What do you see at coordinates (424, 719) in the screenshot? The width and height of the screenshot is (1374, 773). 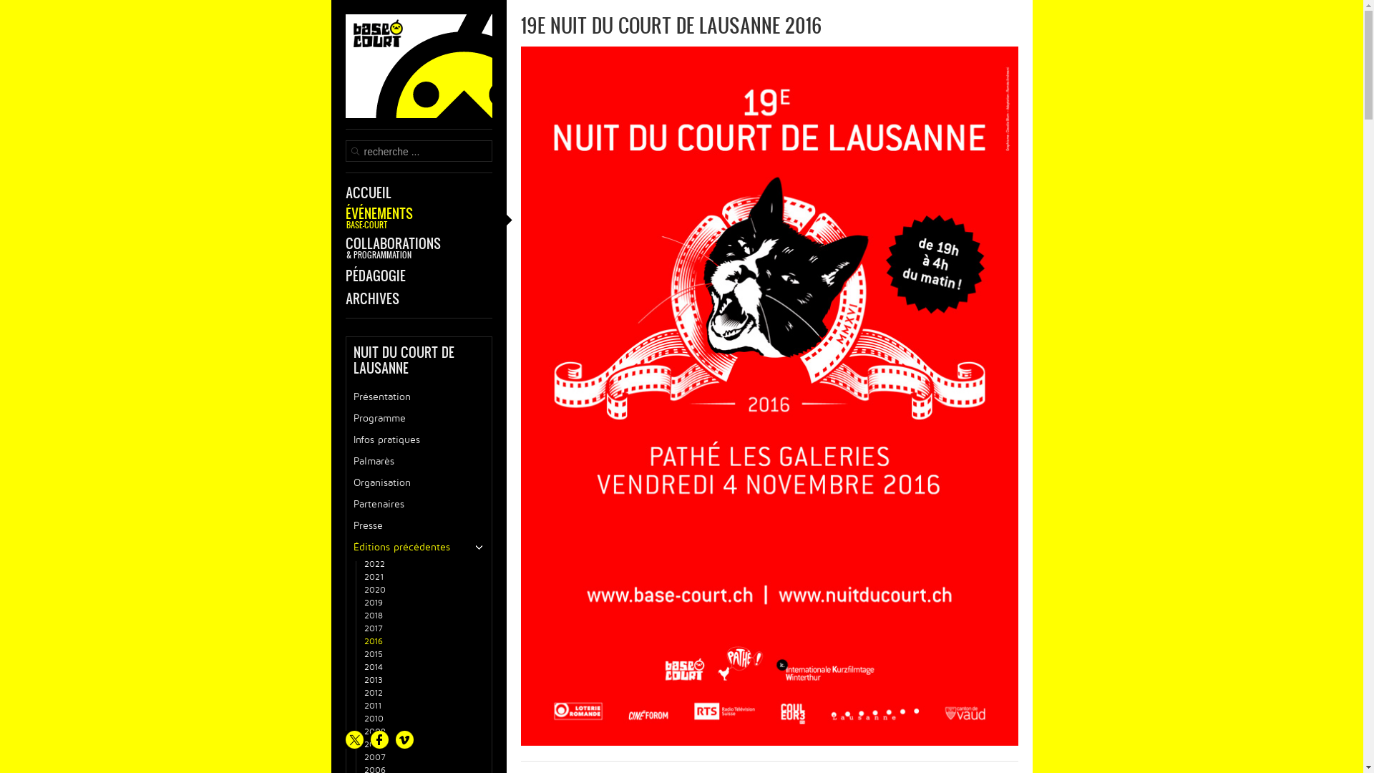 I see `2010` at bounding box center [424, 719].